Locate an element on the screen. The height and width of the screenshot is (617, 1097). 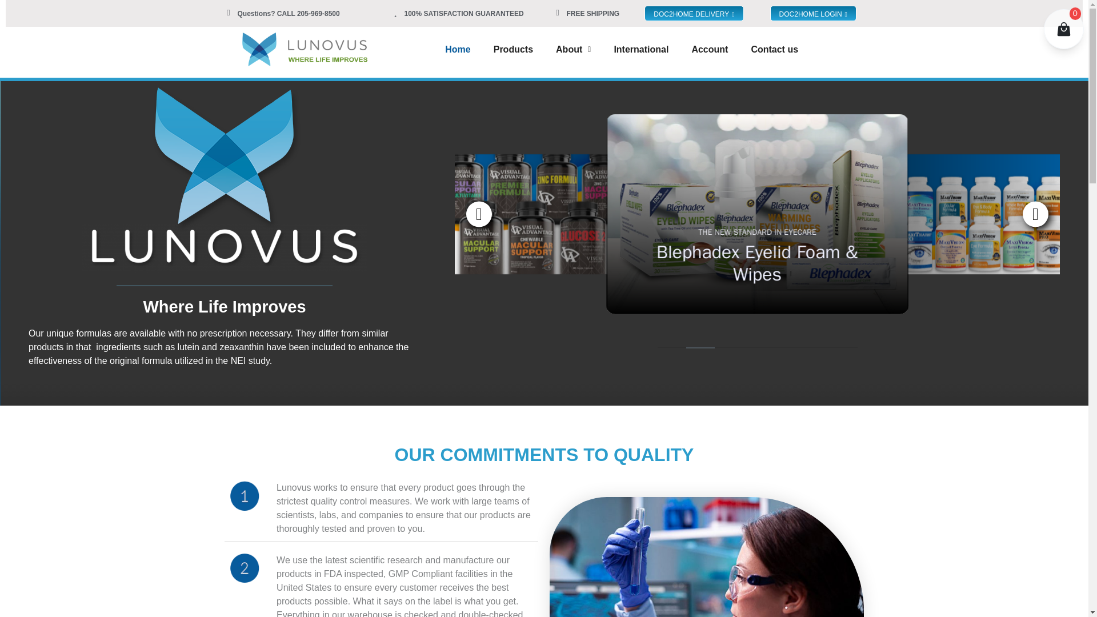
DOC2HOME DELIVERY is located at coordinates (694, 13).